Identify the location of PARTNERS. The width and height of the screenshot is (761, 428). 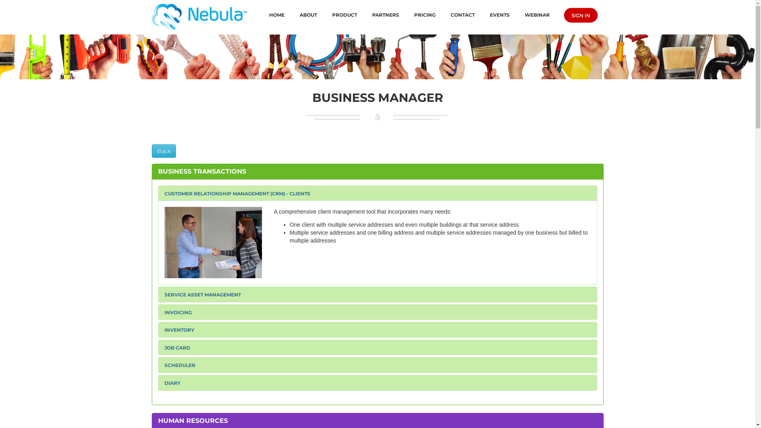
(386, 15).